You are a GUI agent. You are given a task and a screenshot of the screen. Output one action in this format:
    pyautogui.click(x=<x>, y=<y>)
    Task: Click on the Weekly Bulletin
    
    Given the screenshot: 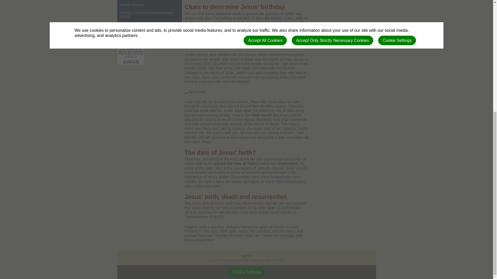 What is the action you would take?
    pyautogui.click(x=150, y=1)
    